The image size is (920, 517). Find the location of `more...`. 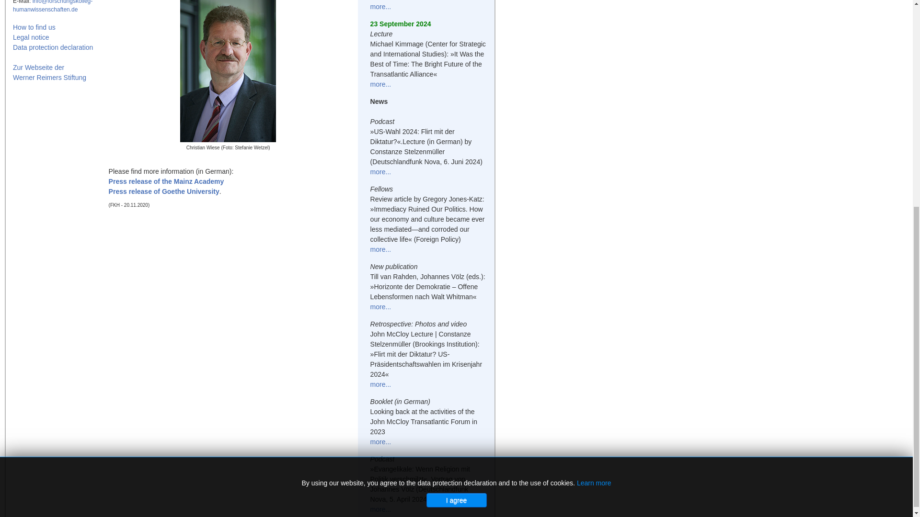

more... is located at coordinates (381, 7).